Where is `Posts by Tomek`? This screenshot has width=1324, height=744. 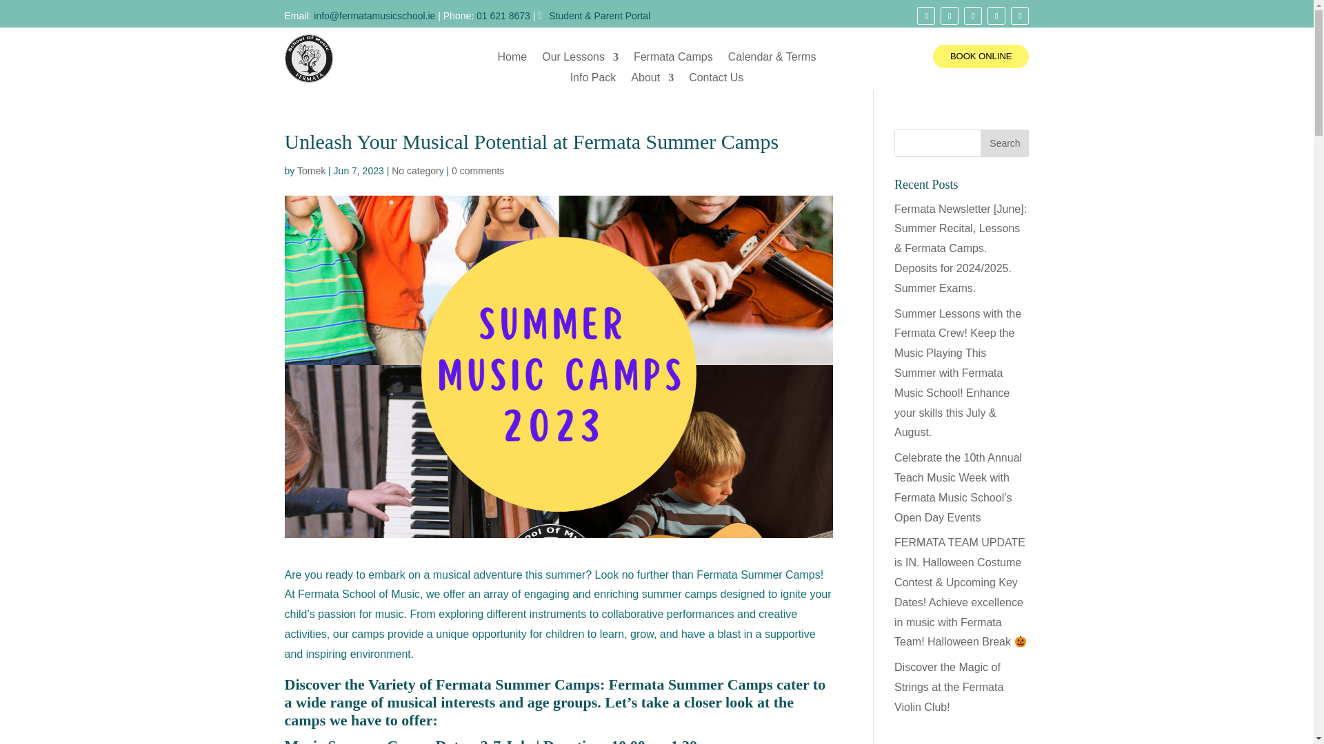 Posts by Tomek is located at coordinates (311, 170).